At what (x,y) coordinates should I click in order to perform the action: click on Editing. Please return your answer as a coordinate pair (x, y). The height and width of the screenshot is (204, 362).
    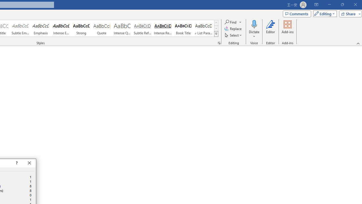
    Looking at the image, I should click on (324, 14).